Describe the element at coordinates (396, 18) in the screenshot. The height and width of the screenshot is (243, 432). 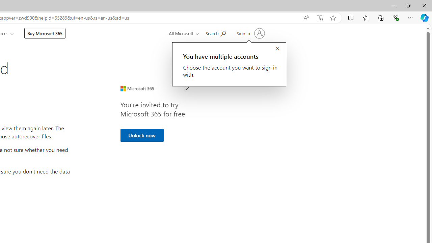
I see `Browser essentials` at that location.